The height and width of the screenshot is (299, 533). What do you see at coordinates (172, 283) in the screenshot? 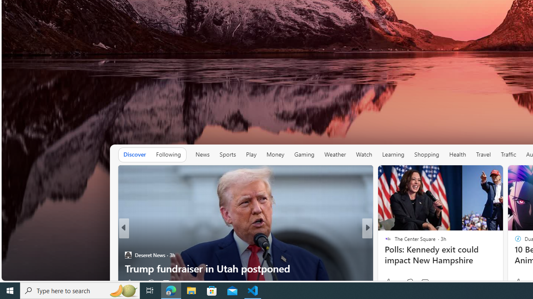
I see `View comments 26 Comment` at bounding box center [172, 283].